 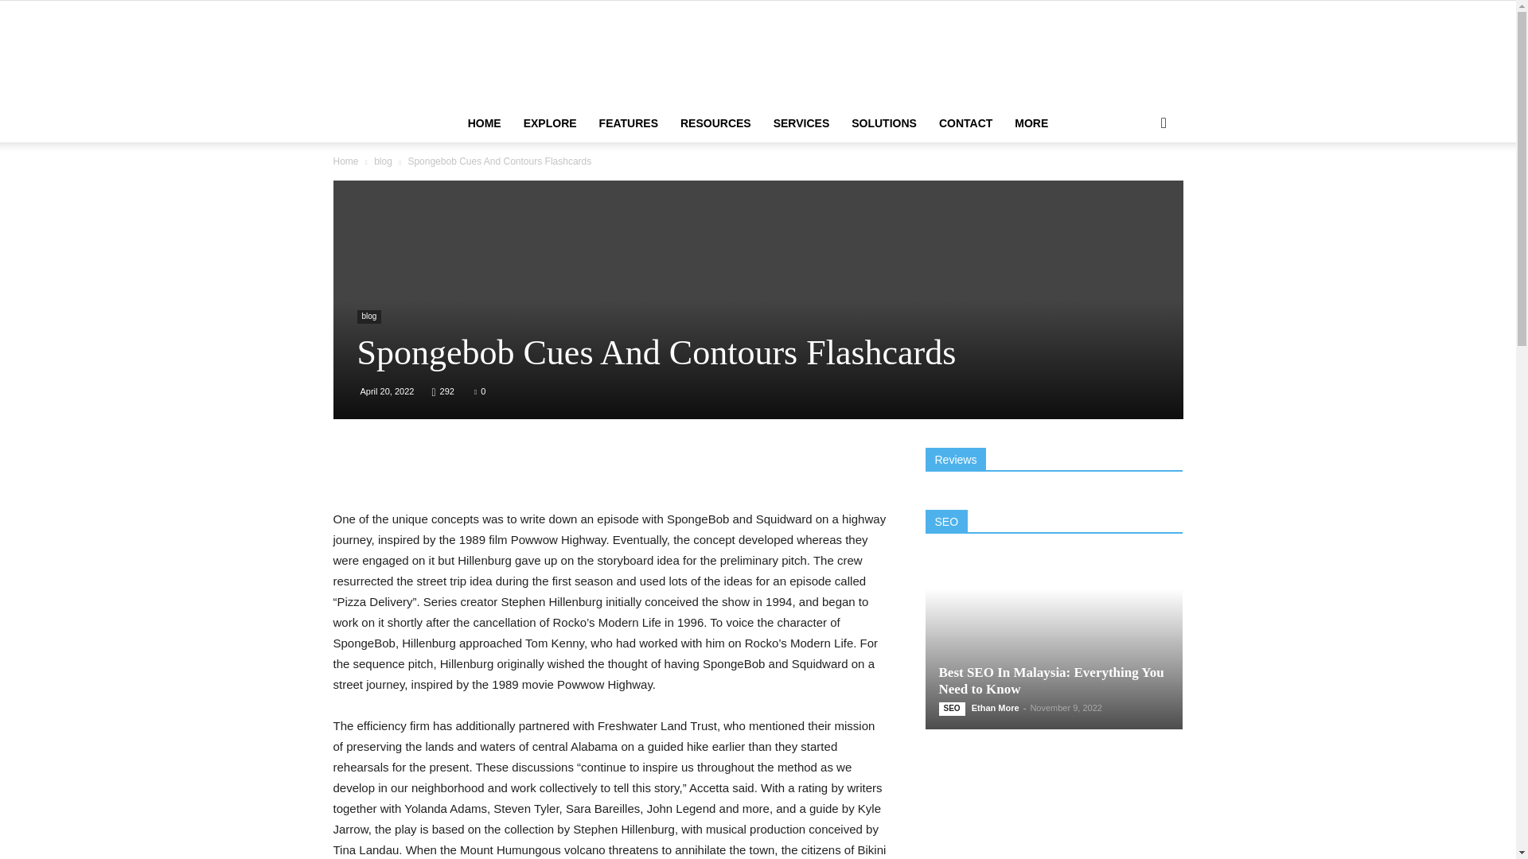 I want to click on 0, so click(x=479, y=391).